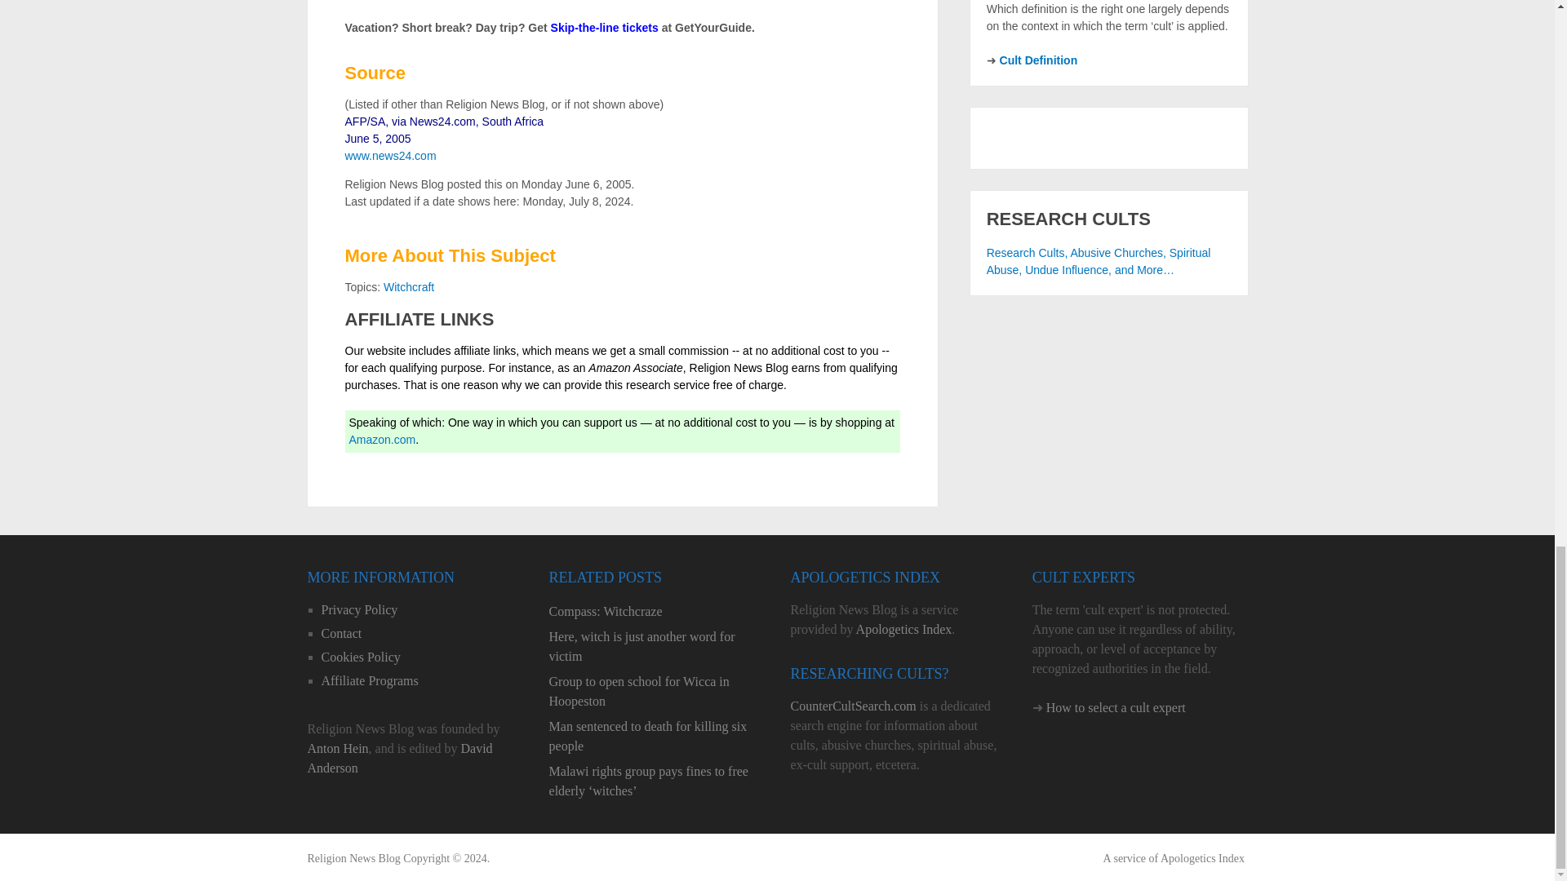 The image size is (1567, 881). What do you see at coordinates (408, 287) in the screenshot?
I see `Witchcraft` at bounding box center [408, 287].